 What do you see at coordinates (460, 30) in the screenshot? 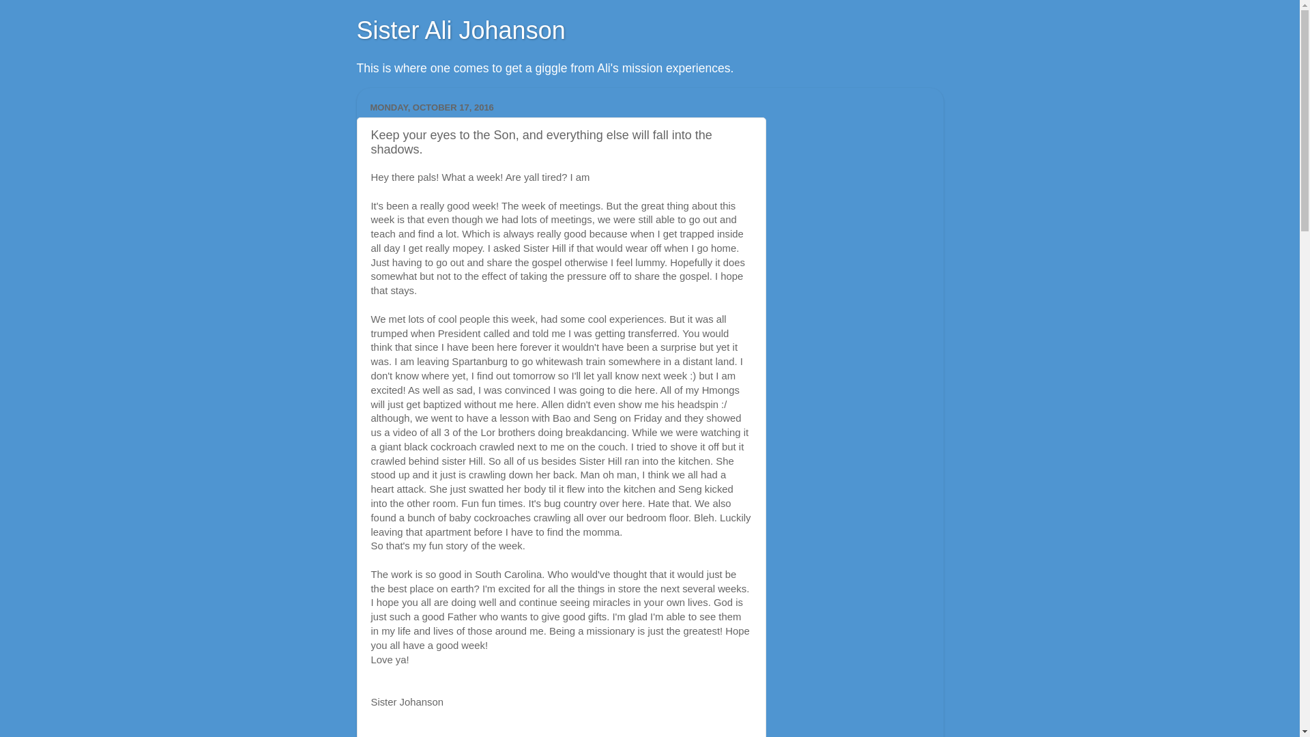
I see `Sister Ali Johanson` at bounding box center [460, 30].